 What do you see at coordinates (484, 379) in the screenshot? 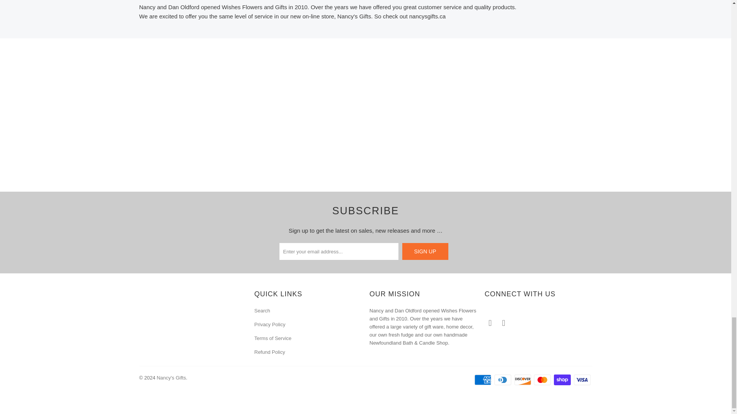
I see `American Express` at bounding box center [484, 379].